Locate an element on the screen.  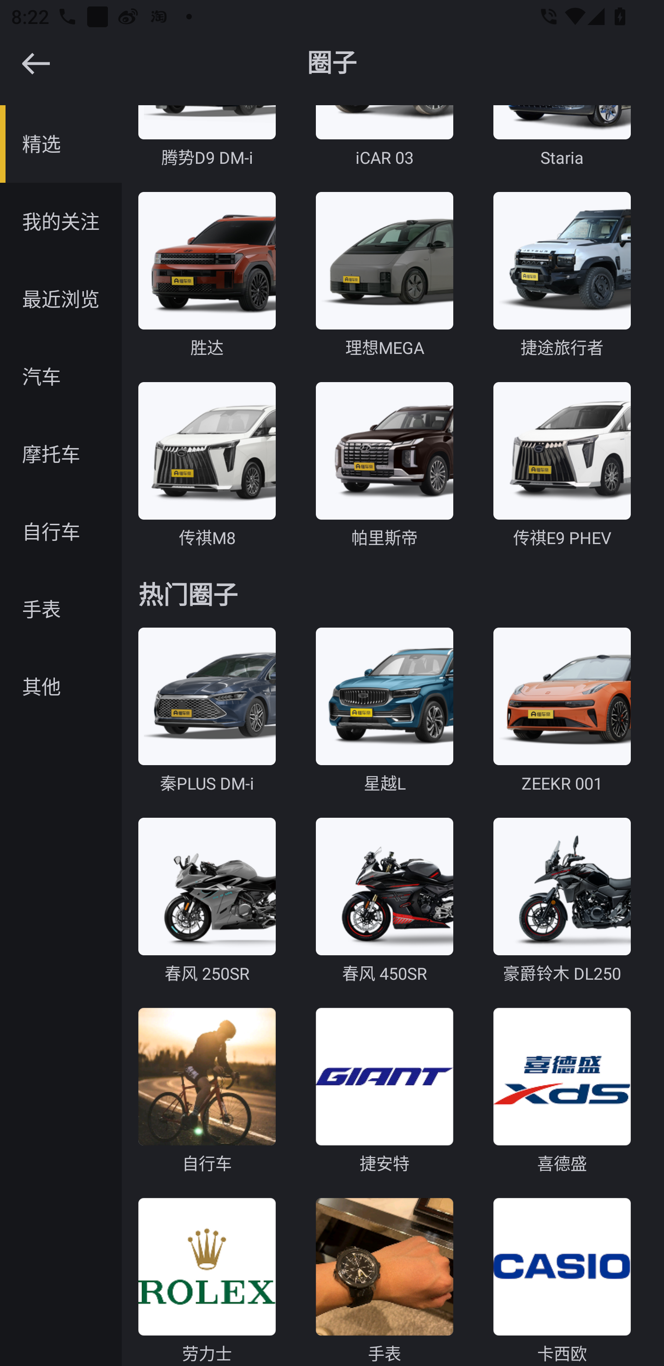
豪爵铃木 DL250 is located at coordinates (562, 902).